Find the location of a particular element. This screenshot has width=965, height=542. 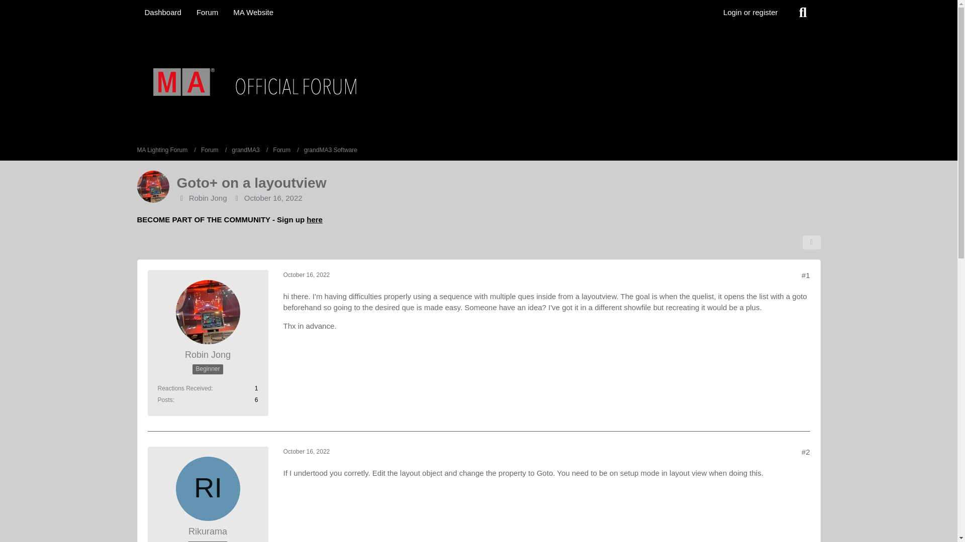

MA Lighting Forum is located at coordinates (166, 150).